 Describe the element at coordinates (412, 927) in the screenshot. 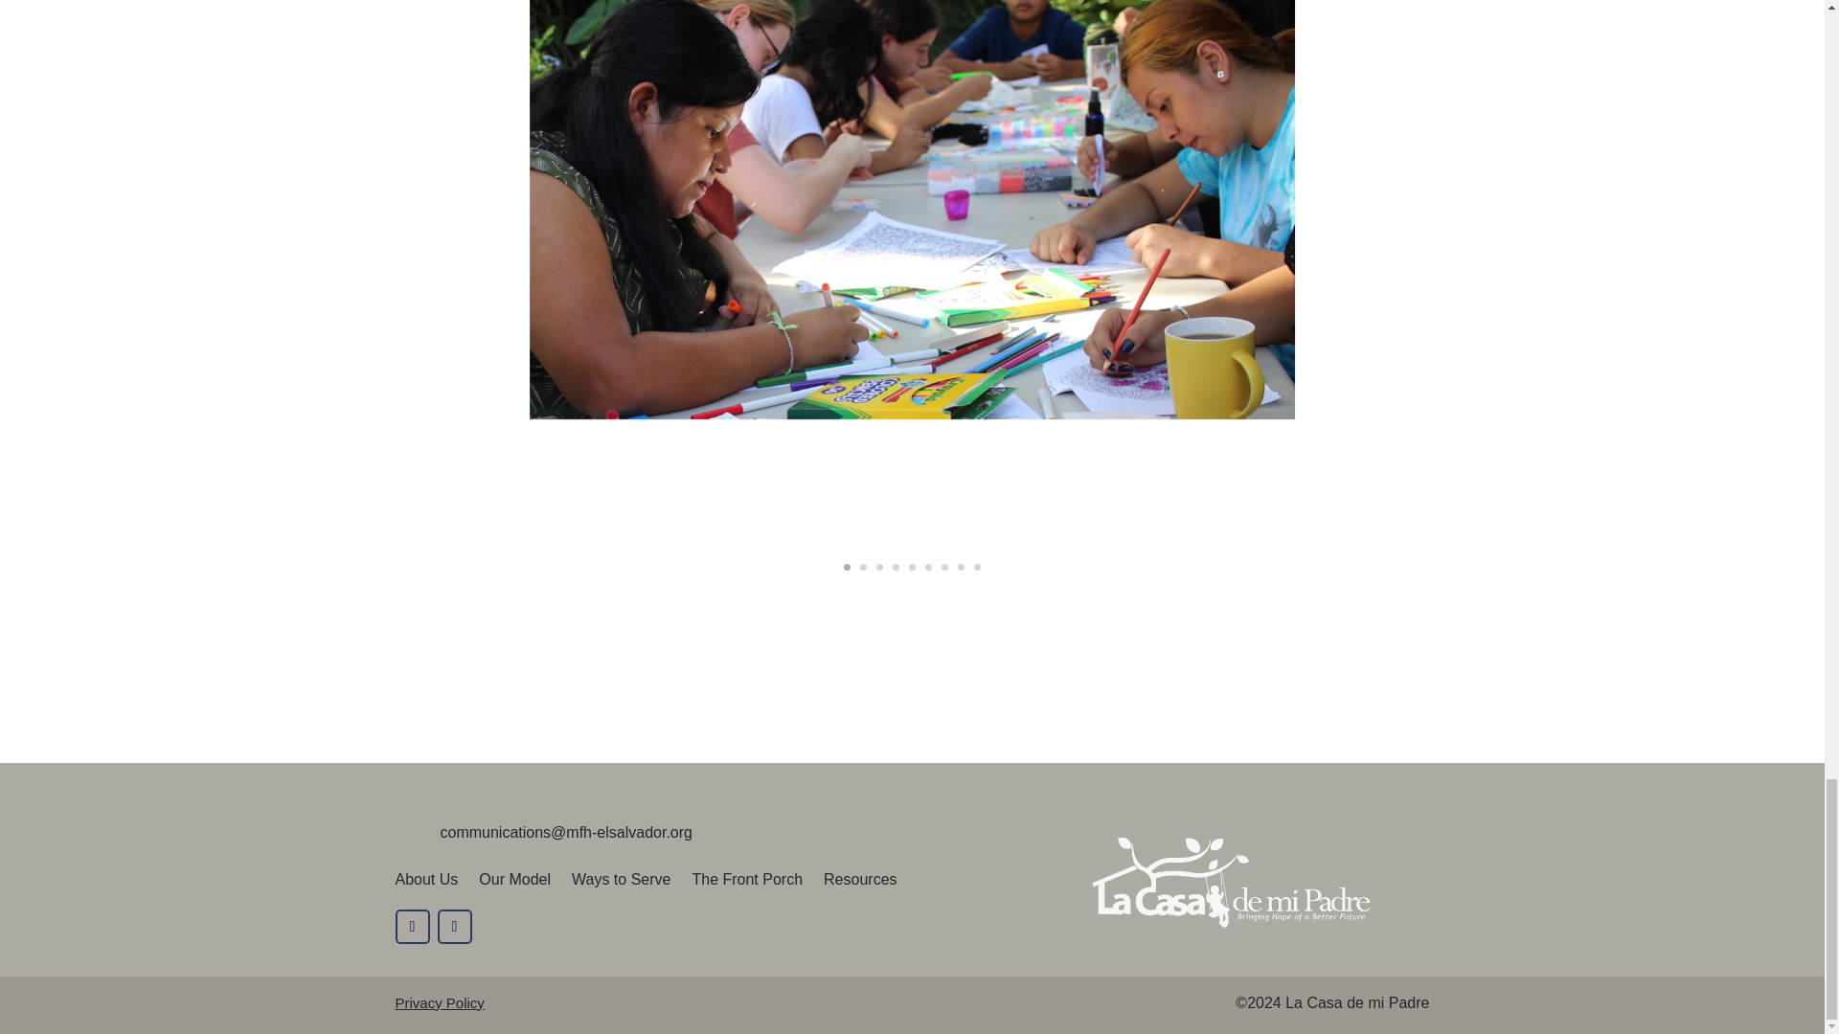

I see `Follow on Facebook` at that location.